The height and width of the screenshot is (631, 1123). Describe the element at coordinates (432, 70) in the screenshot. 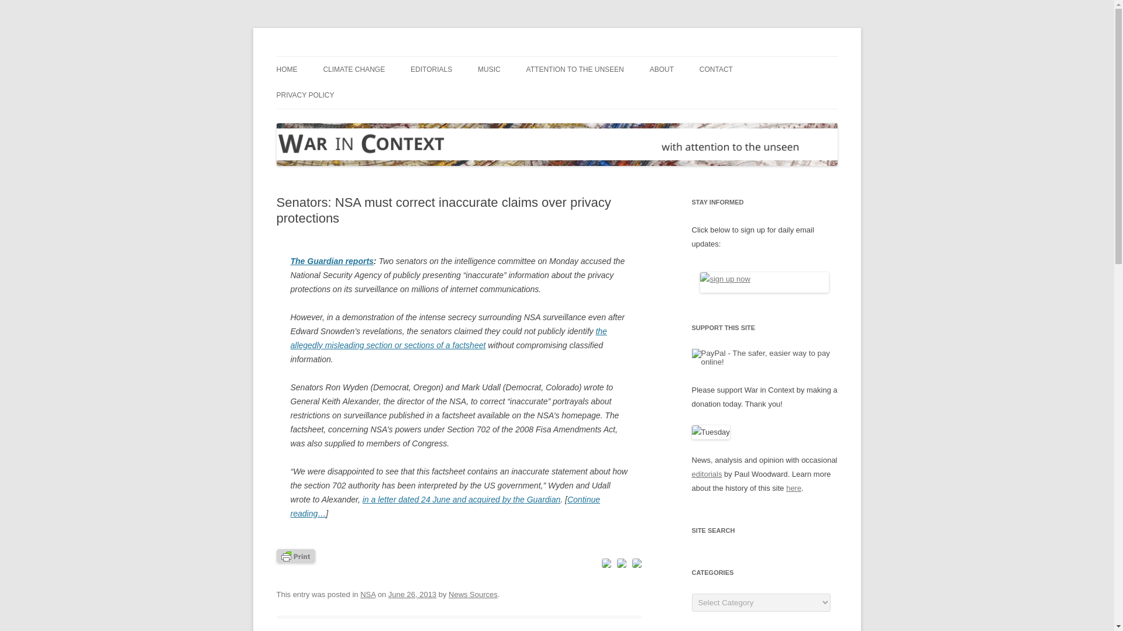

I see `EDITORIALS` at that location.